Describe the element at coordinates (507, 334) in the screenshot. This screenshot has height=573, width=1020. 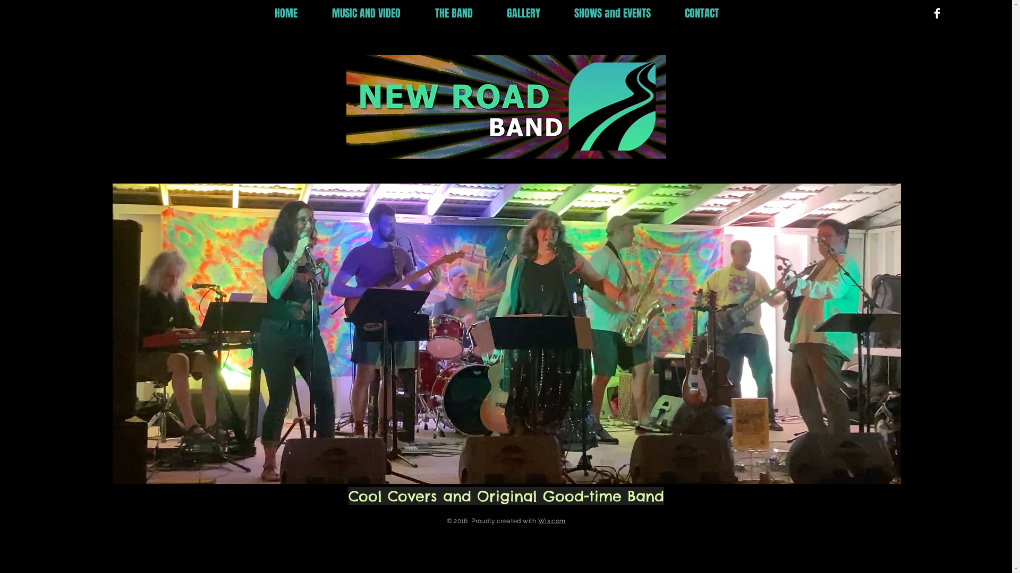
I see `20221012_214245.jpg` at that location.